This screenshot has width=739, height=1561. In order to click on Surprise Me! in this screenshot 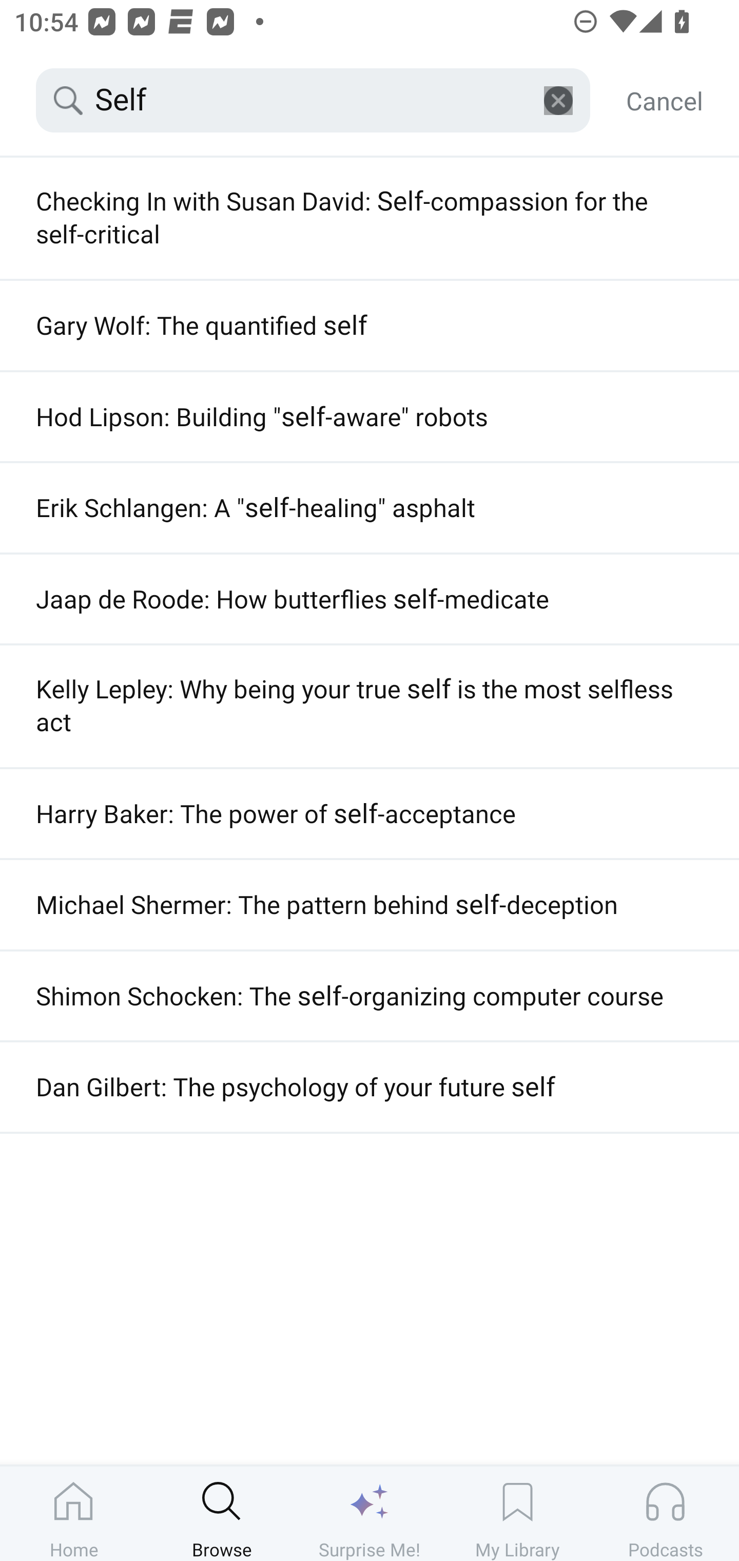, I will do `click(369, 1513)`.